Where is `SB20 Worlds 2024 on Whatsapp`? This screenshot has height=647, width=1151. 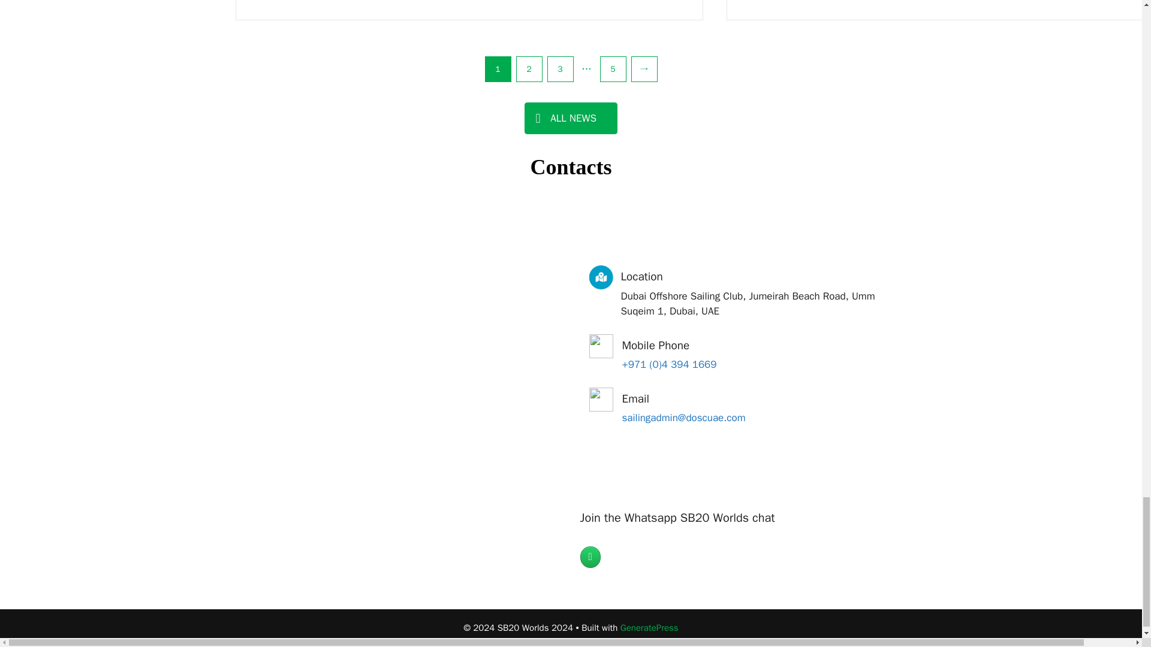
SB20 Worlds 2024 on Whatsapp is located at coordinates (590, 557).